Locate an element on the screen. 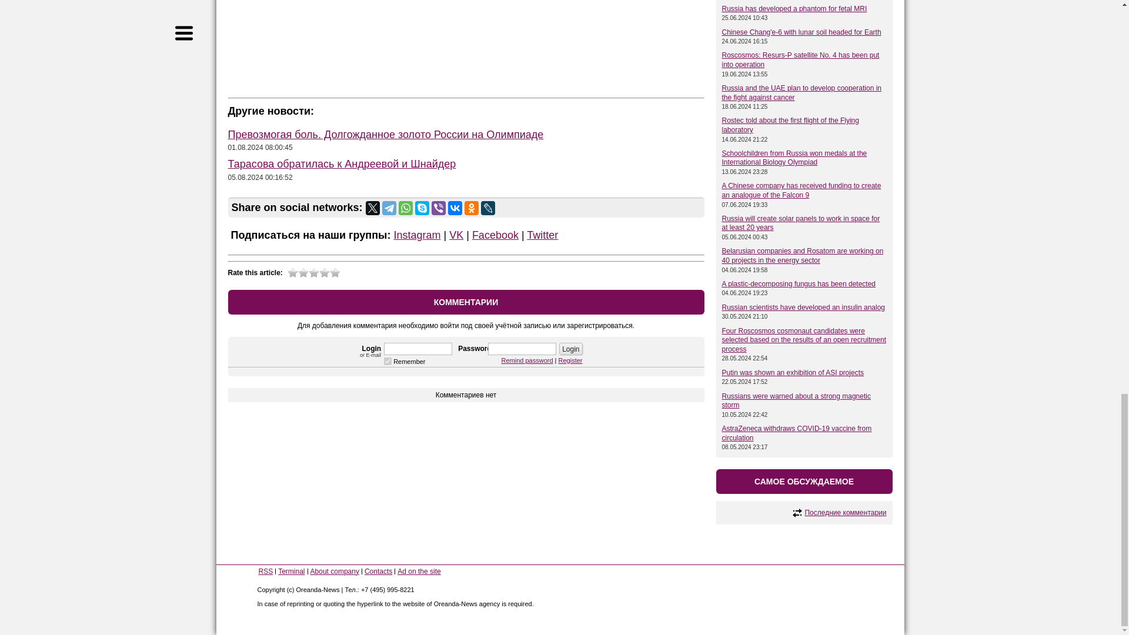  Telegram is located at coordinates (389, 208).